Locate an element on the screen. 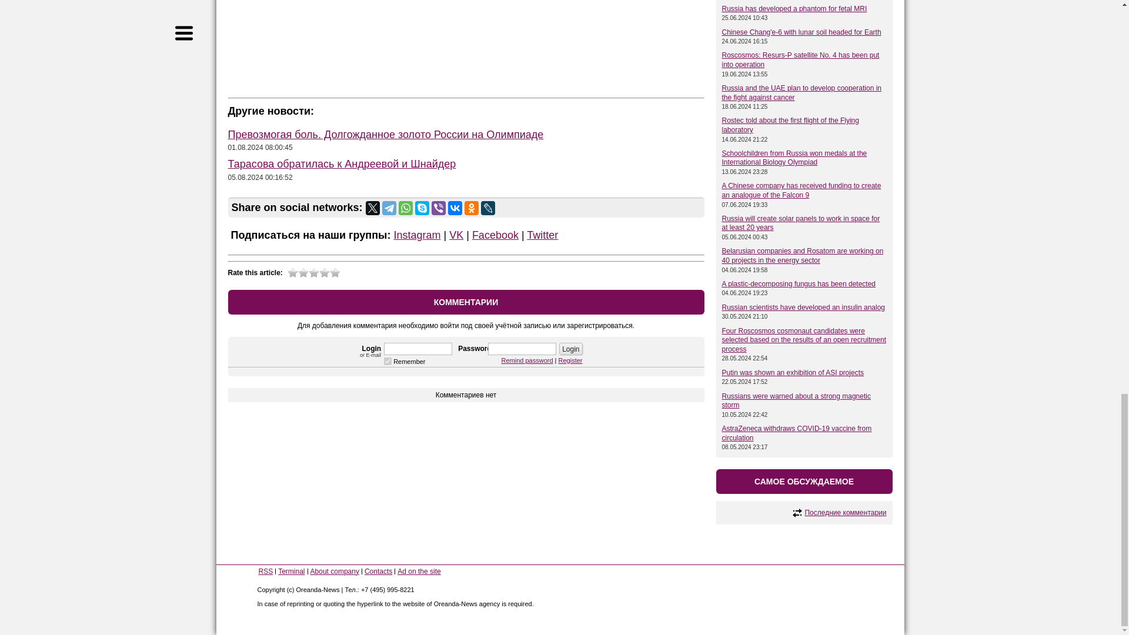  Telegram is located at coordinates (389, 208).